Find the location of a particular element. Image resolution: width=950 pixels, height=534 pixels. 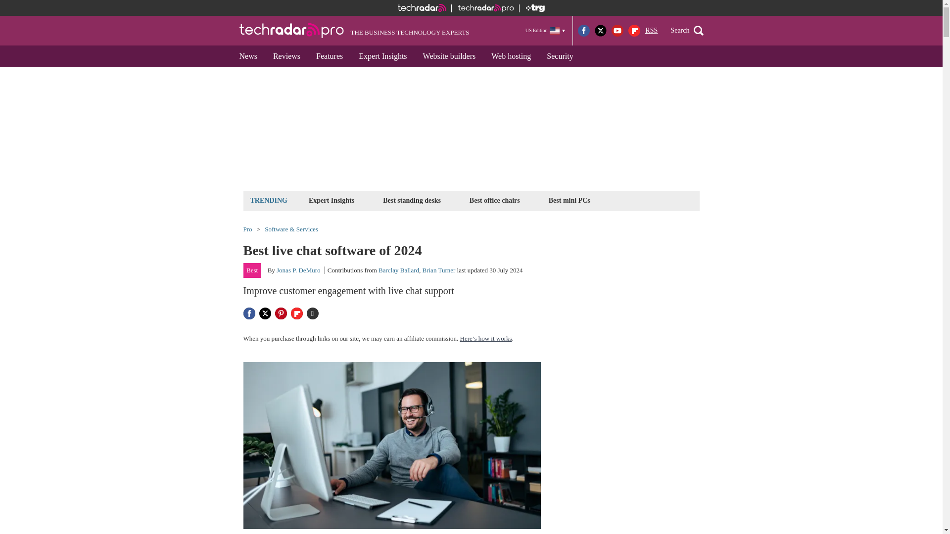

Reviews is located at coordinates (286, 56).